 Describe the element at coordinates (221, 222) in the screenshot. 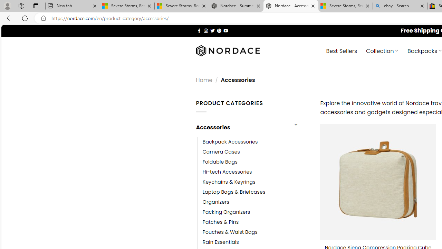

I see `Patches & Pins` at that location.